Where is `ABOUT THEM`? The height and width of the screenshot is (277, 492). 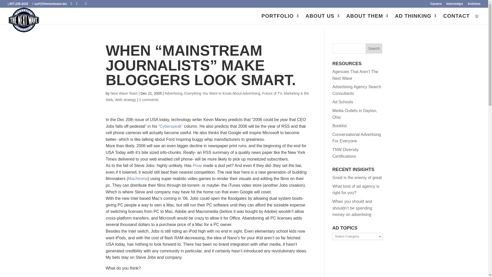
ABOUT THEM is located at coordinates (367, 19).